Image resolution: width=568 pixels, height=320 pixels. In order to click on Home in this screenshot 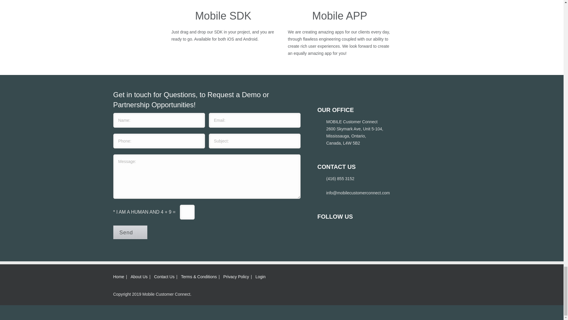, I will do `click(118, 276)`.